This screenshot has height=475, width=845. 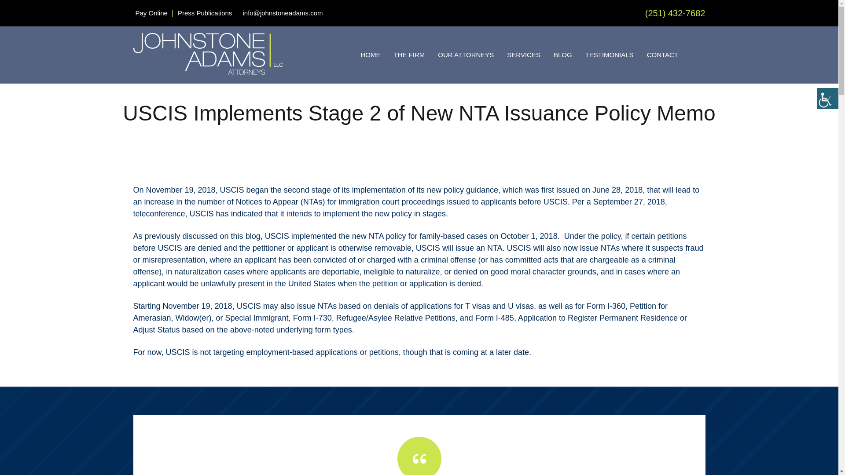 I want to click on CONTACT, so click(x=662, y=55).